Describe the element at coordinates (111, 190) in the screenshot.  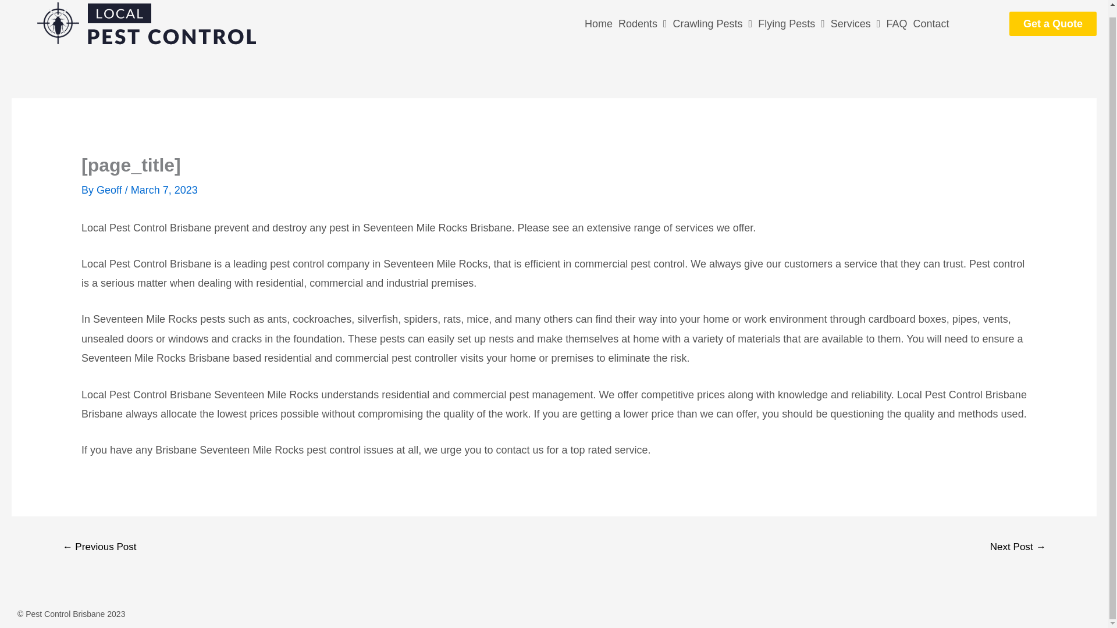
I see `View all posts by Geoff` at that location.